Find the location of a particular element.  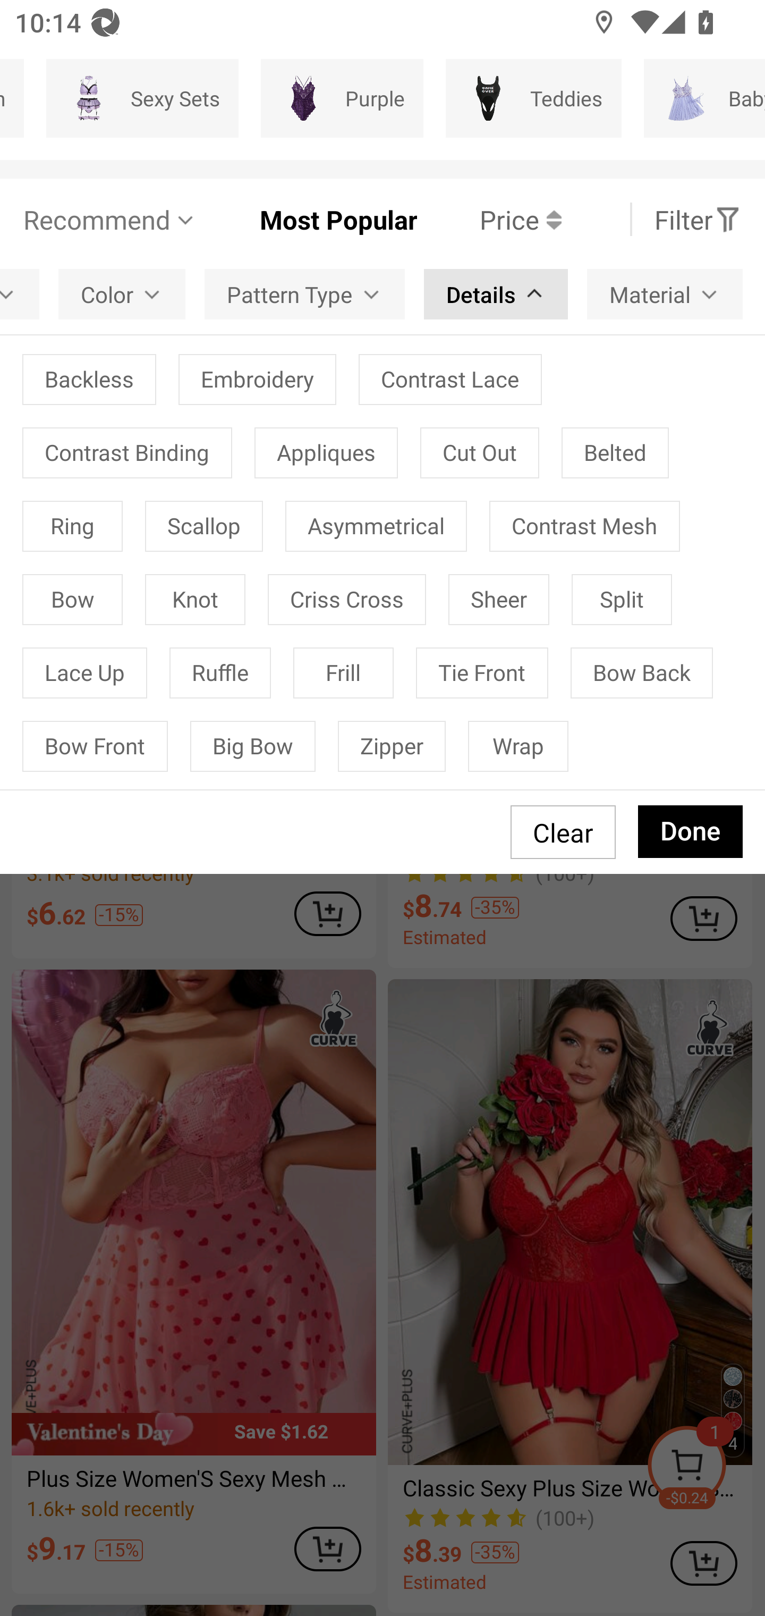

Pattern Type is located at coordinates (304, 293).